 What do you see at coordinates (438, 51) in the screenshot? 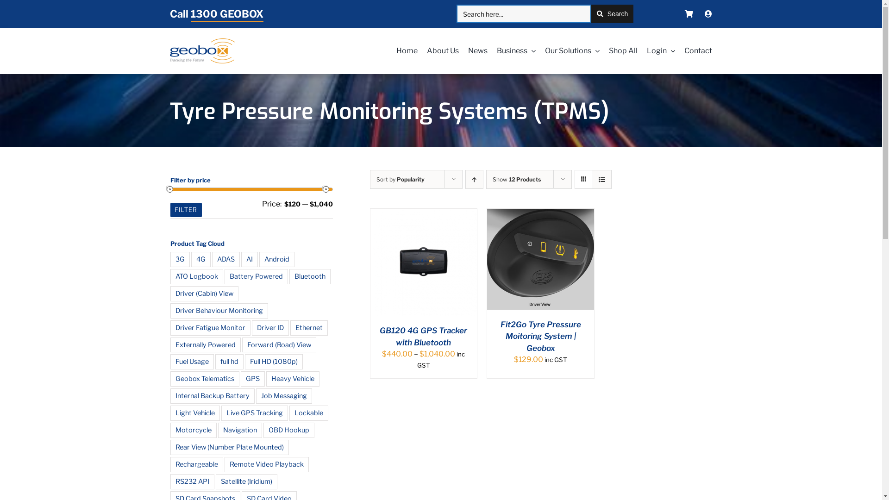
I see `About Us` at bounding box center [438, 51].